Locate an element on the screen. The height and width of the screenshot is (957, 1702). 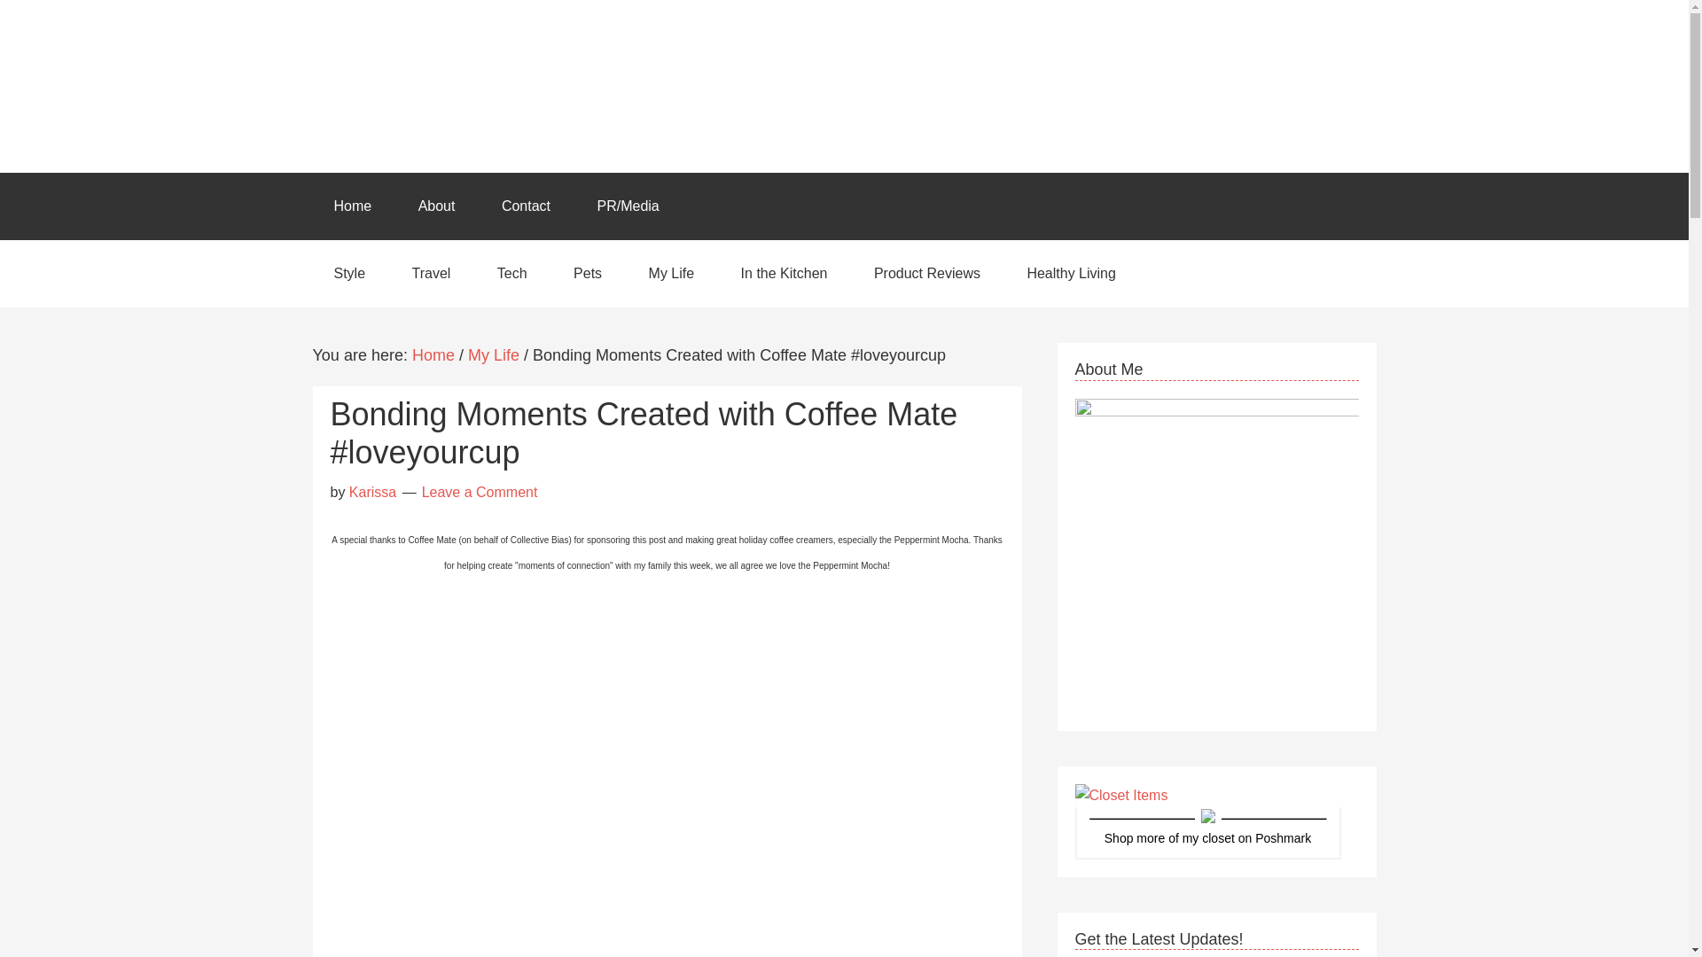
withourbest is located at coordinates (1209, 838).